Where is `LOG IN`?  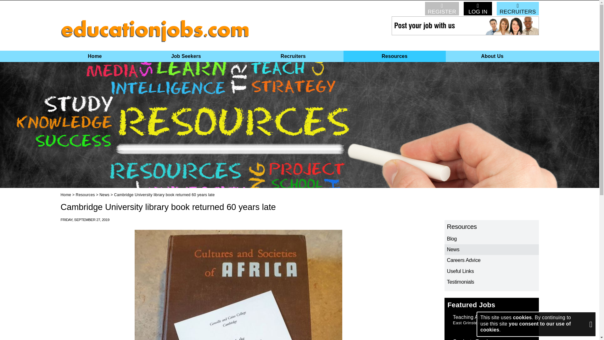
LOG IN is located at coordinates (478, 8).